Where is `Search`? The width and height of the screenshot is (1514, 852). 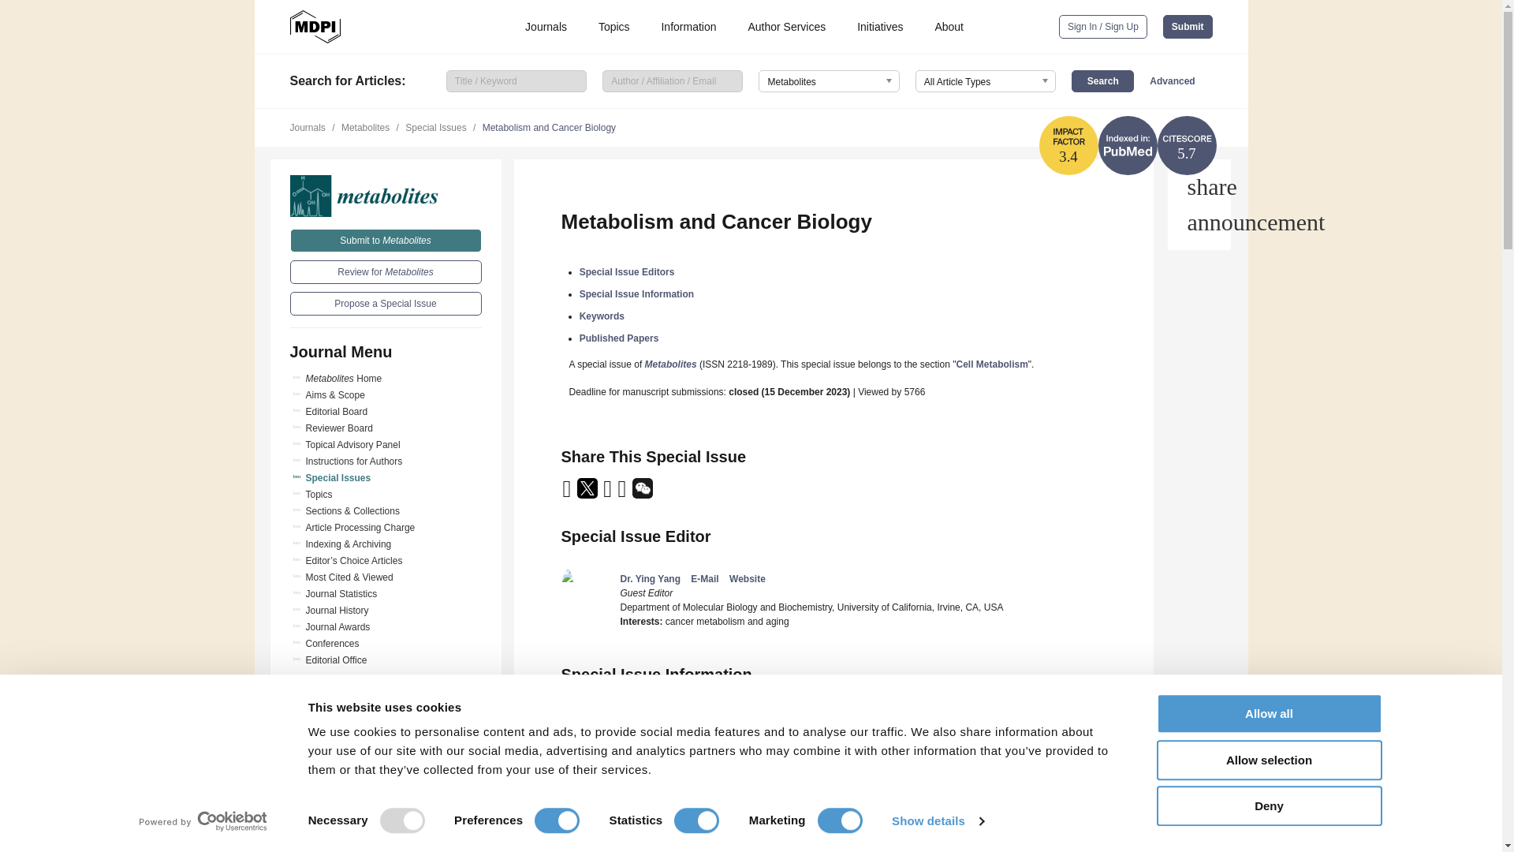 Search is located at coordinates (1102, 80).